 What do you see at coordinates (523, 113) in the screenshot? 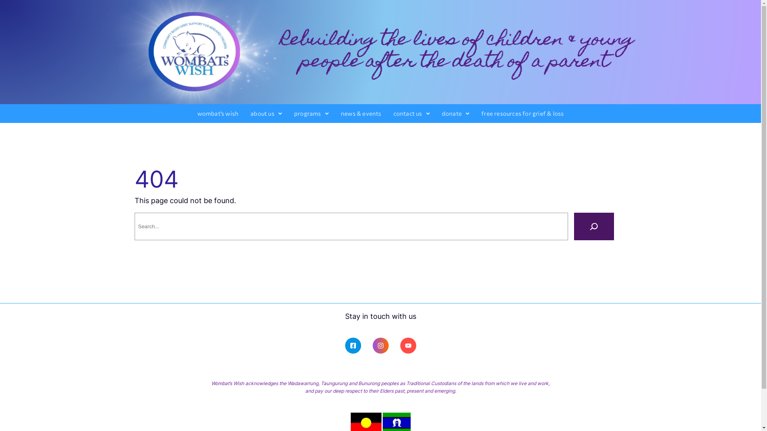
I see `free resources for grief & loss` at bounding box center [523, 113].